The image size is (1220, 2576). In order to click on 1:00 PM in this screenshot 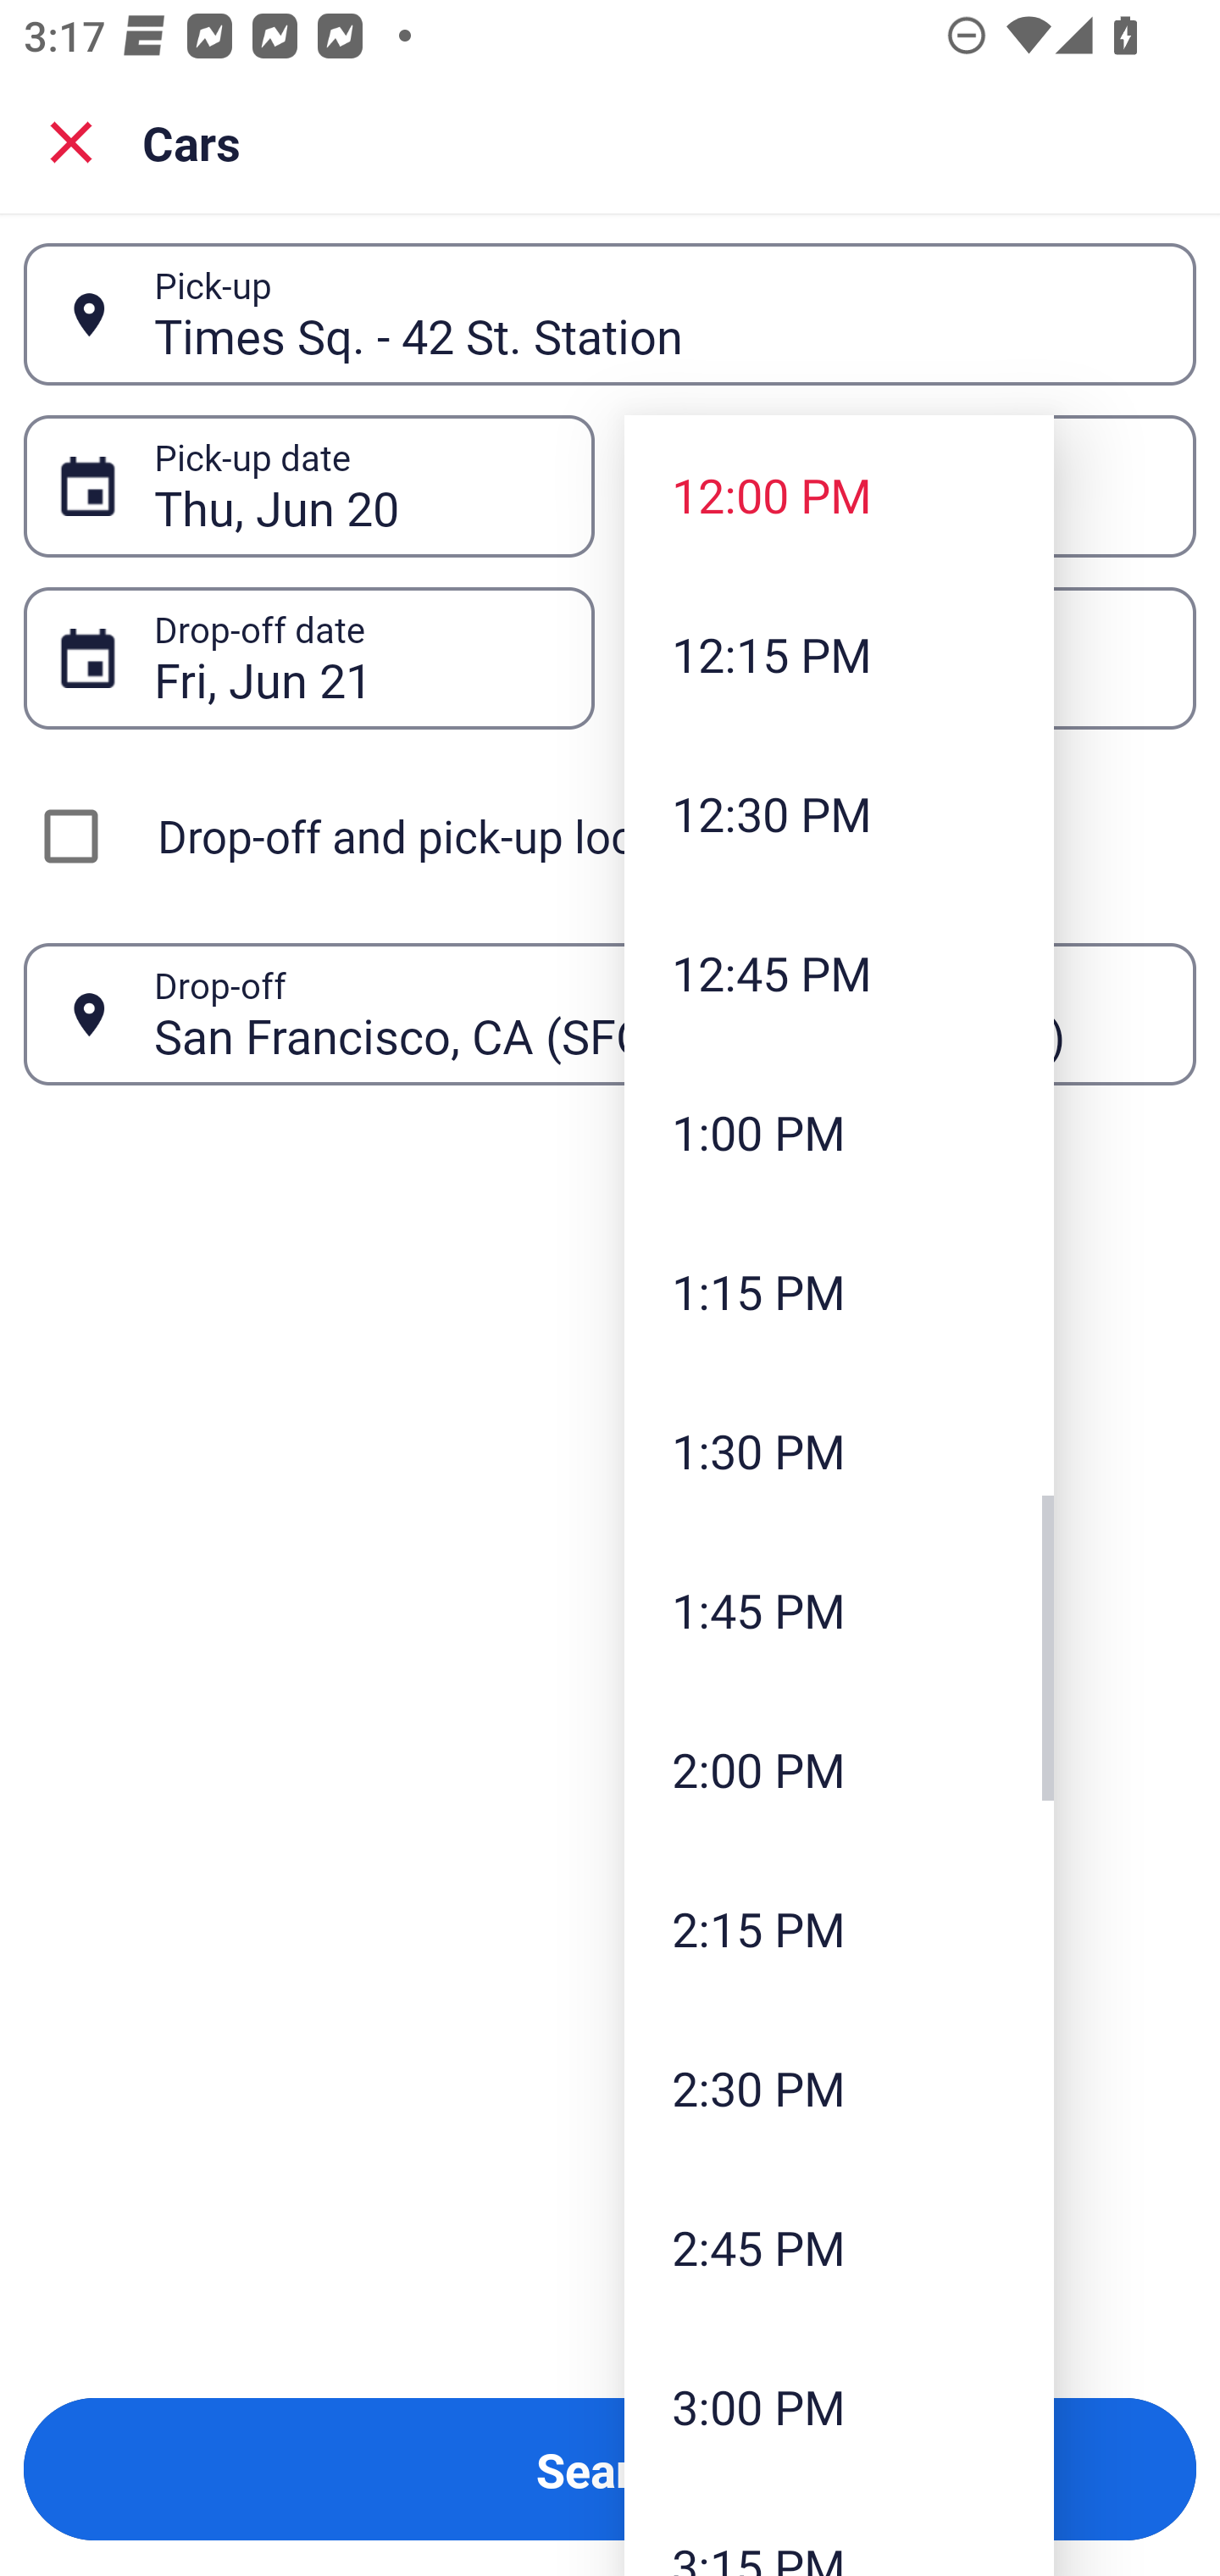, I will do `click(839, 1132)`.